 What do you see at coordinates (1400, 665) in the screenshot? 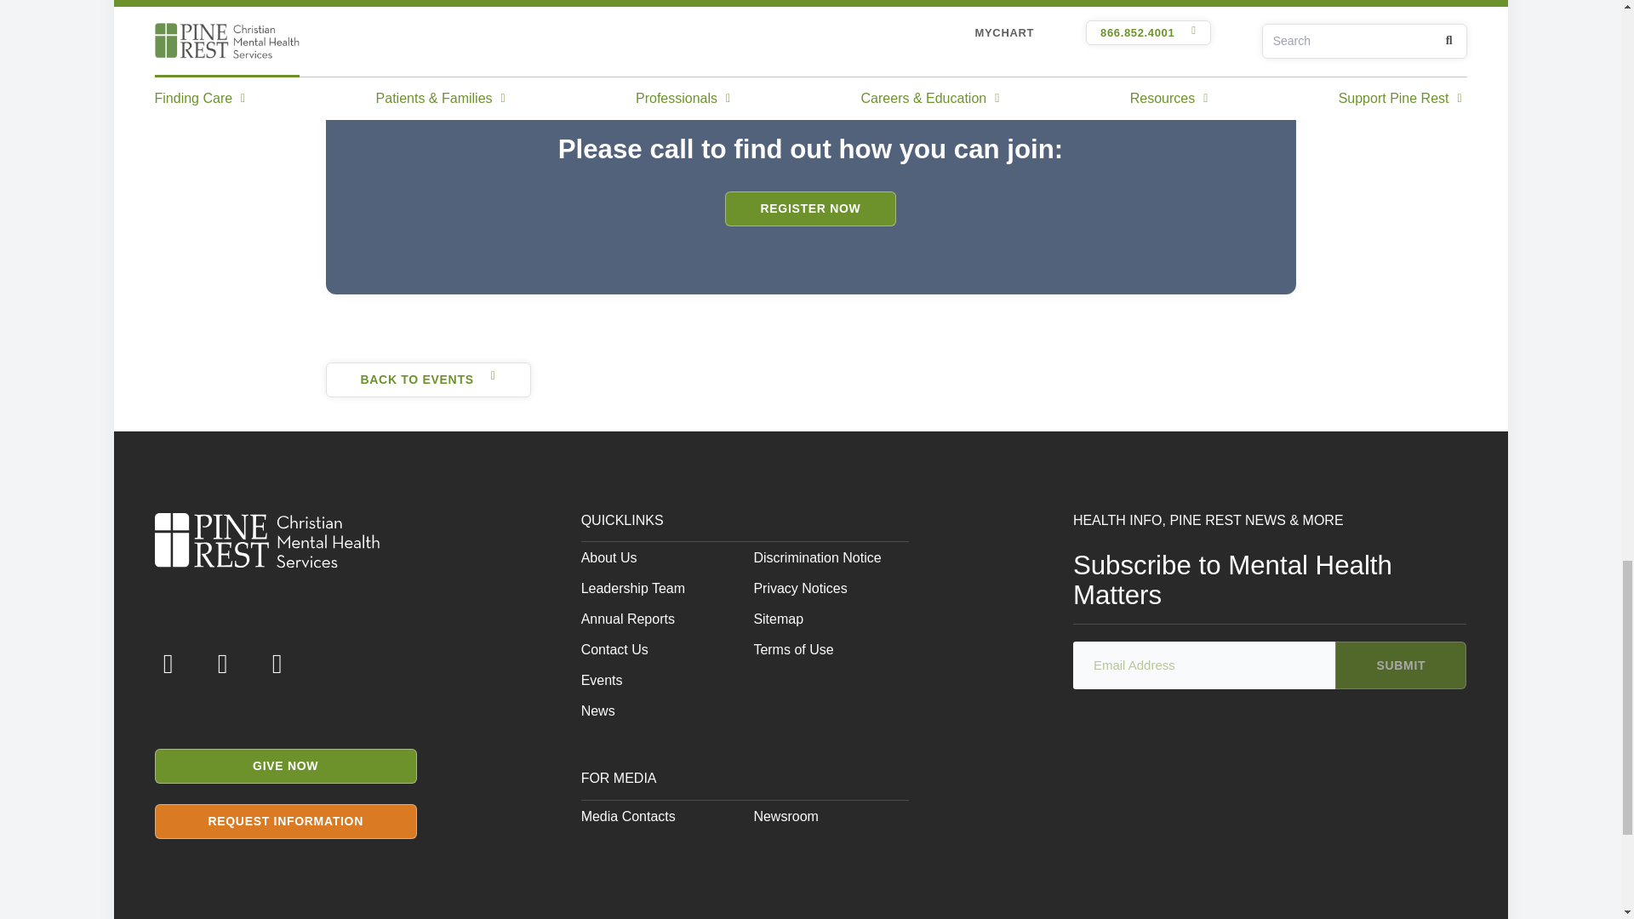
I see `Submit` at bounding box center [1400, 665].